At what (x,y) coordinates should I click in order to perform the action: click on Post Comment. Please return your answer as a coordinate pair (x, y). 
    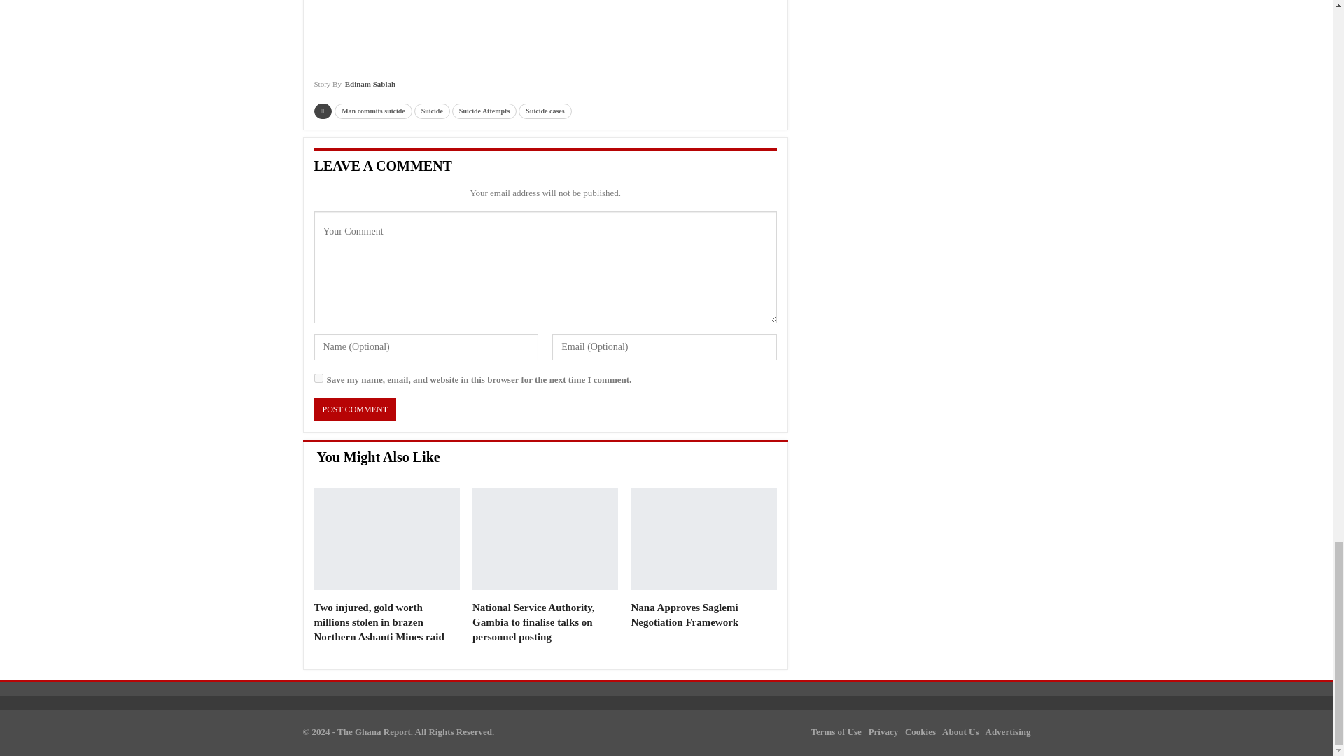
    Looking at the image, I should click on (354, 409).